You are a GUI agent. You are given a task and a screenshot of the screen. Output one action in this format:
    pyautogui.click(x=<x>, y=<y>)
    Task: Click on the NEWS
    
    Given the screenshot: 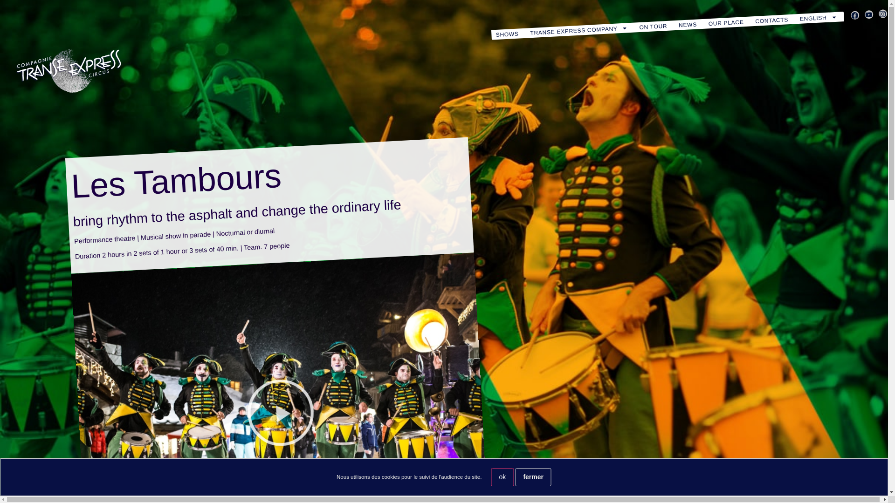 What is the action you would take?
    pyautogui.click(x=687, y=24)
    